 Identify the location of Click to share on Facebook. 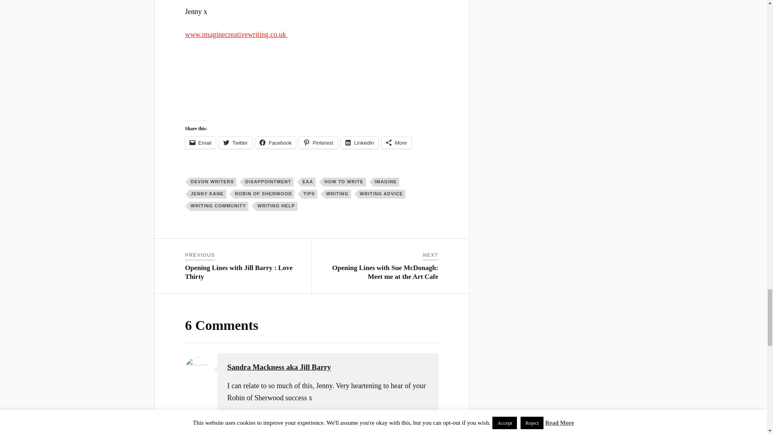
(275, 143).